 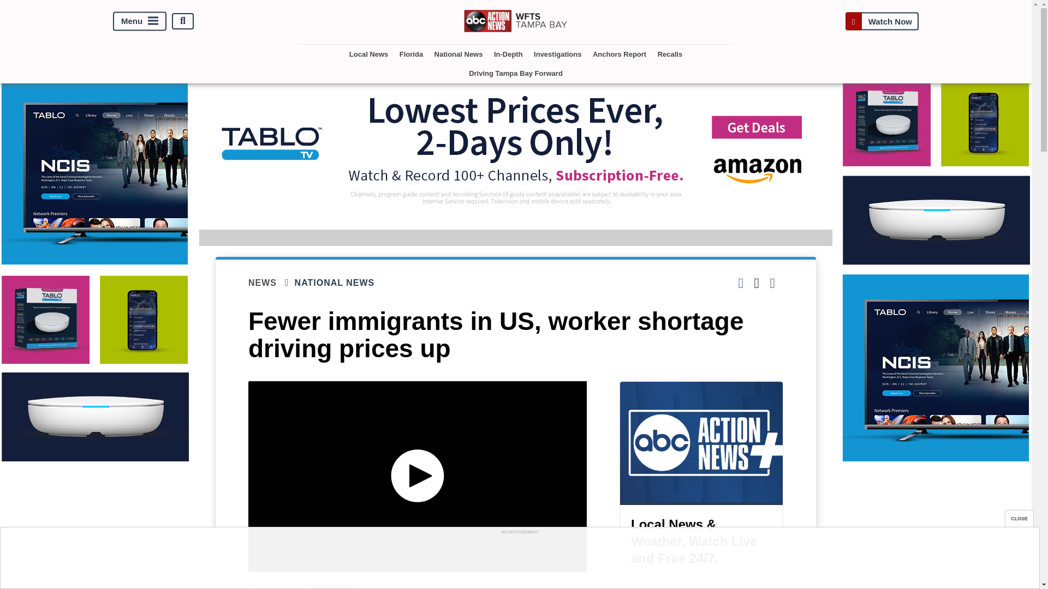 What do you see at coordinates (882, 21) in the screenshot?
I see `Watch Now` at bounding box center [882, 21].